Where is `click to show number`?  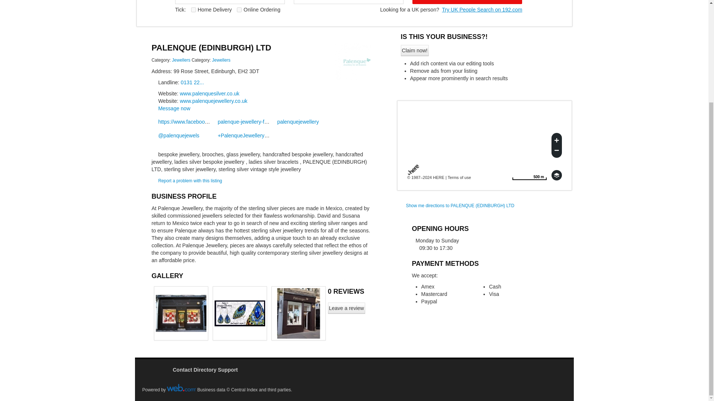
click to show number is located at coordinates (192, 82).